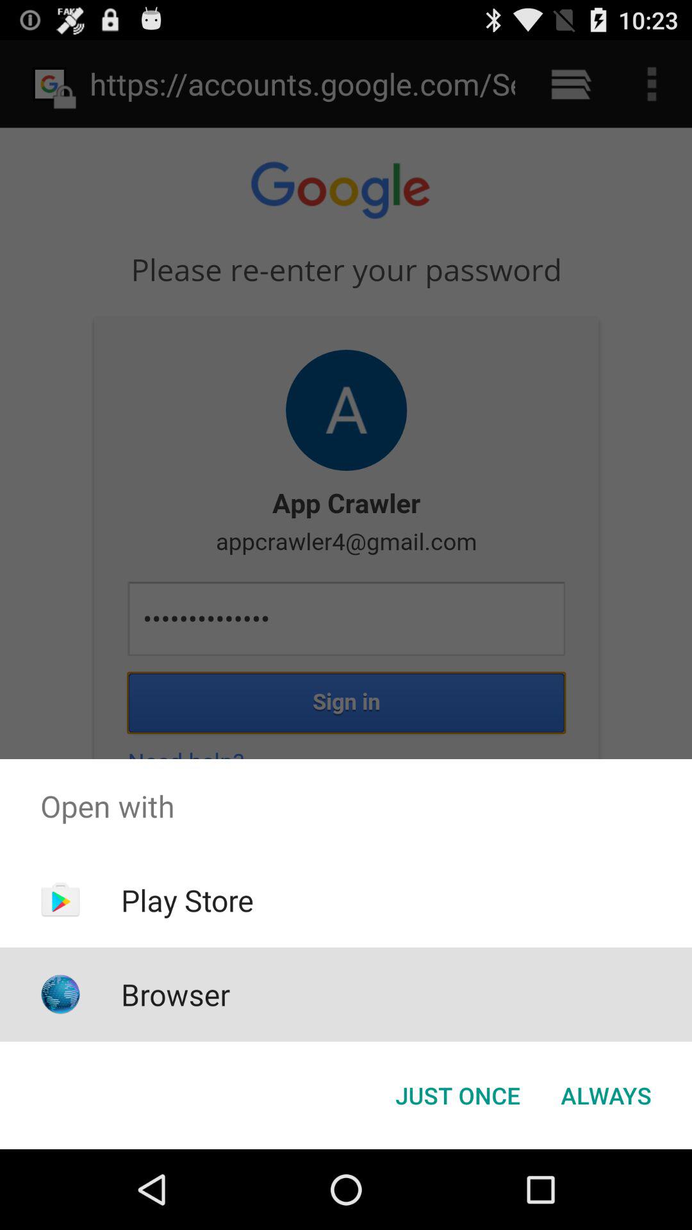 This screenshot has height=1230, width=692. I want to click on turn off the browser, so click(176, 994).